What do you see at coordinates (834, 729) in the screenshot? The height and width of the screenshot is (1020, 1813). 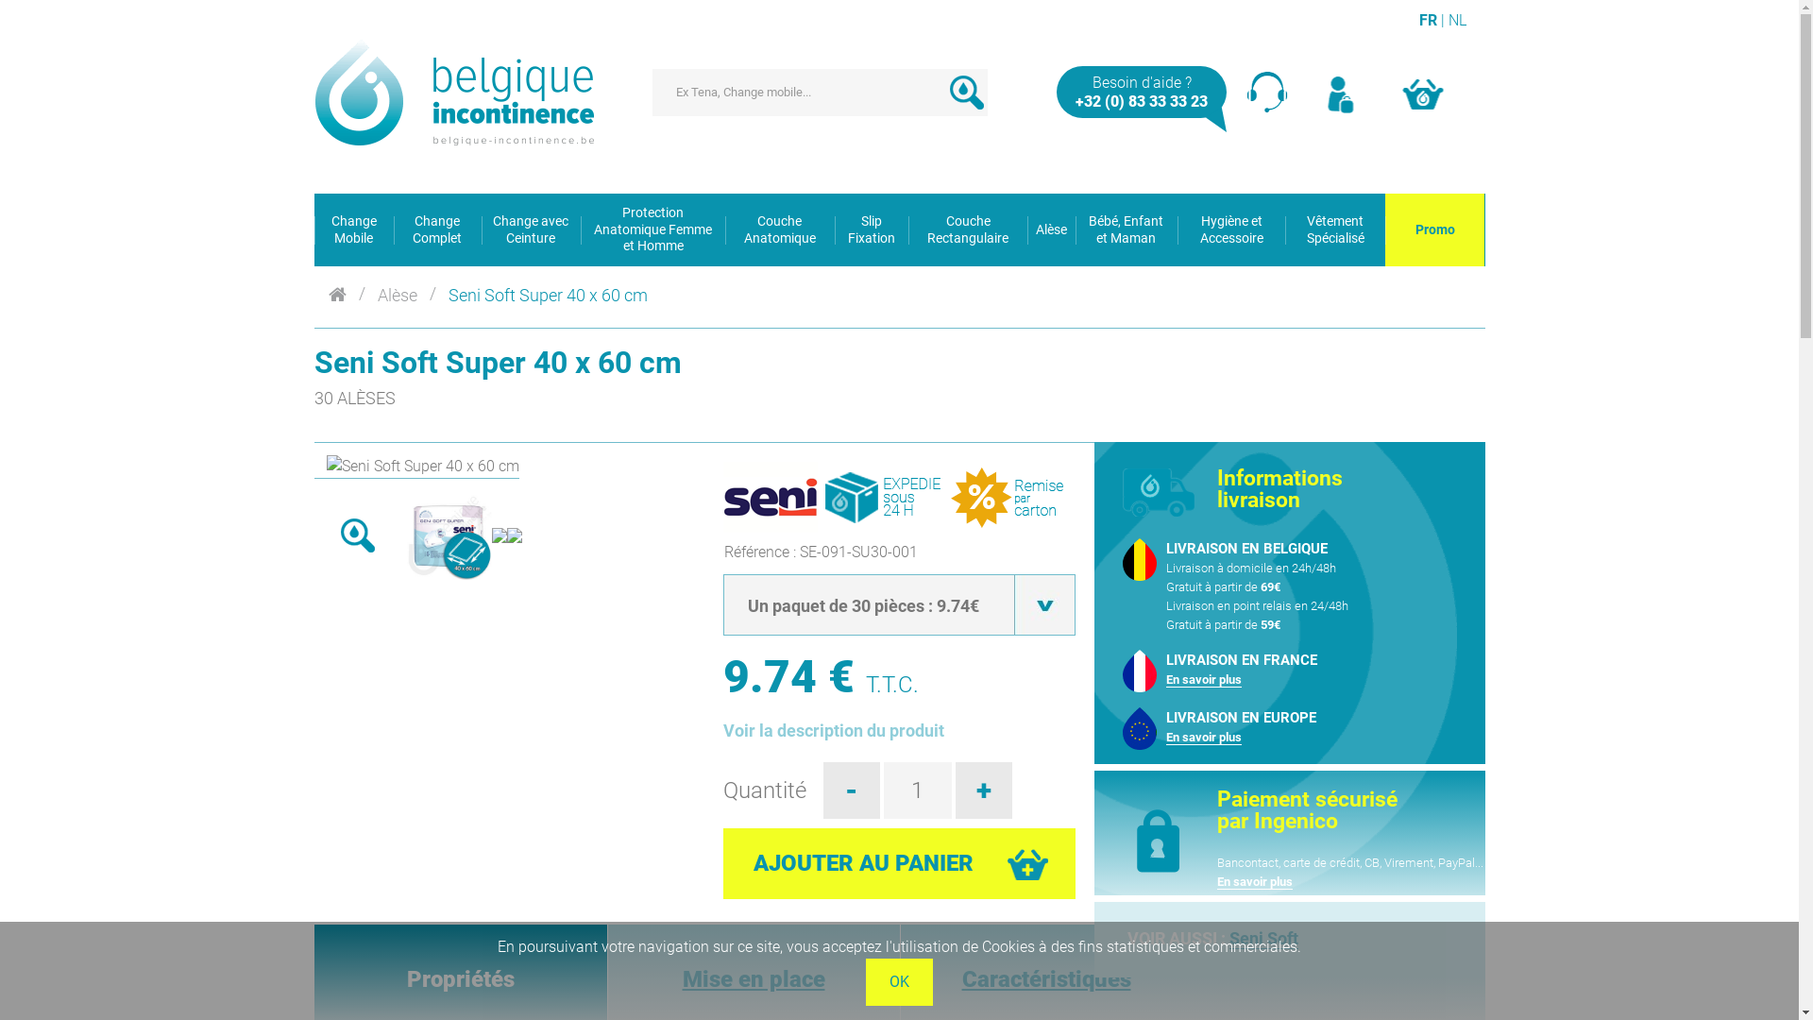 I see `Voir la description du produit` at bounding box center [834, 729].